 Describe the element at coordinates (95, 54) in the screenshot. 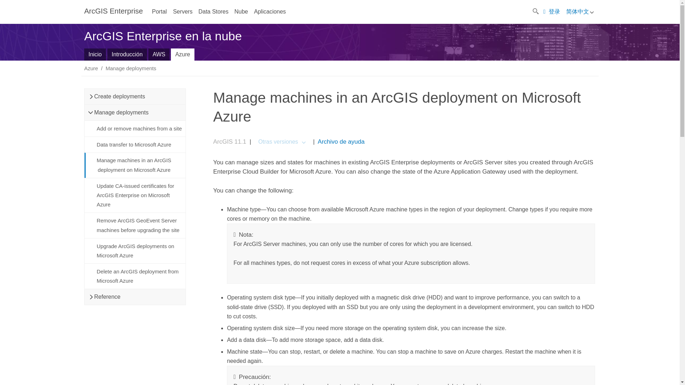

I see `ArcGIS Enterprise en plataformas en la nube Inicio` at that location.